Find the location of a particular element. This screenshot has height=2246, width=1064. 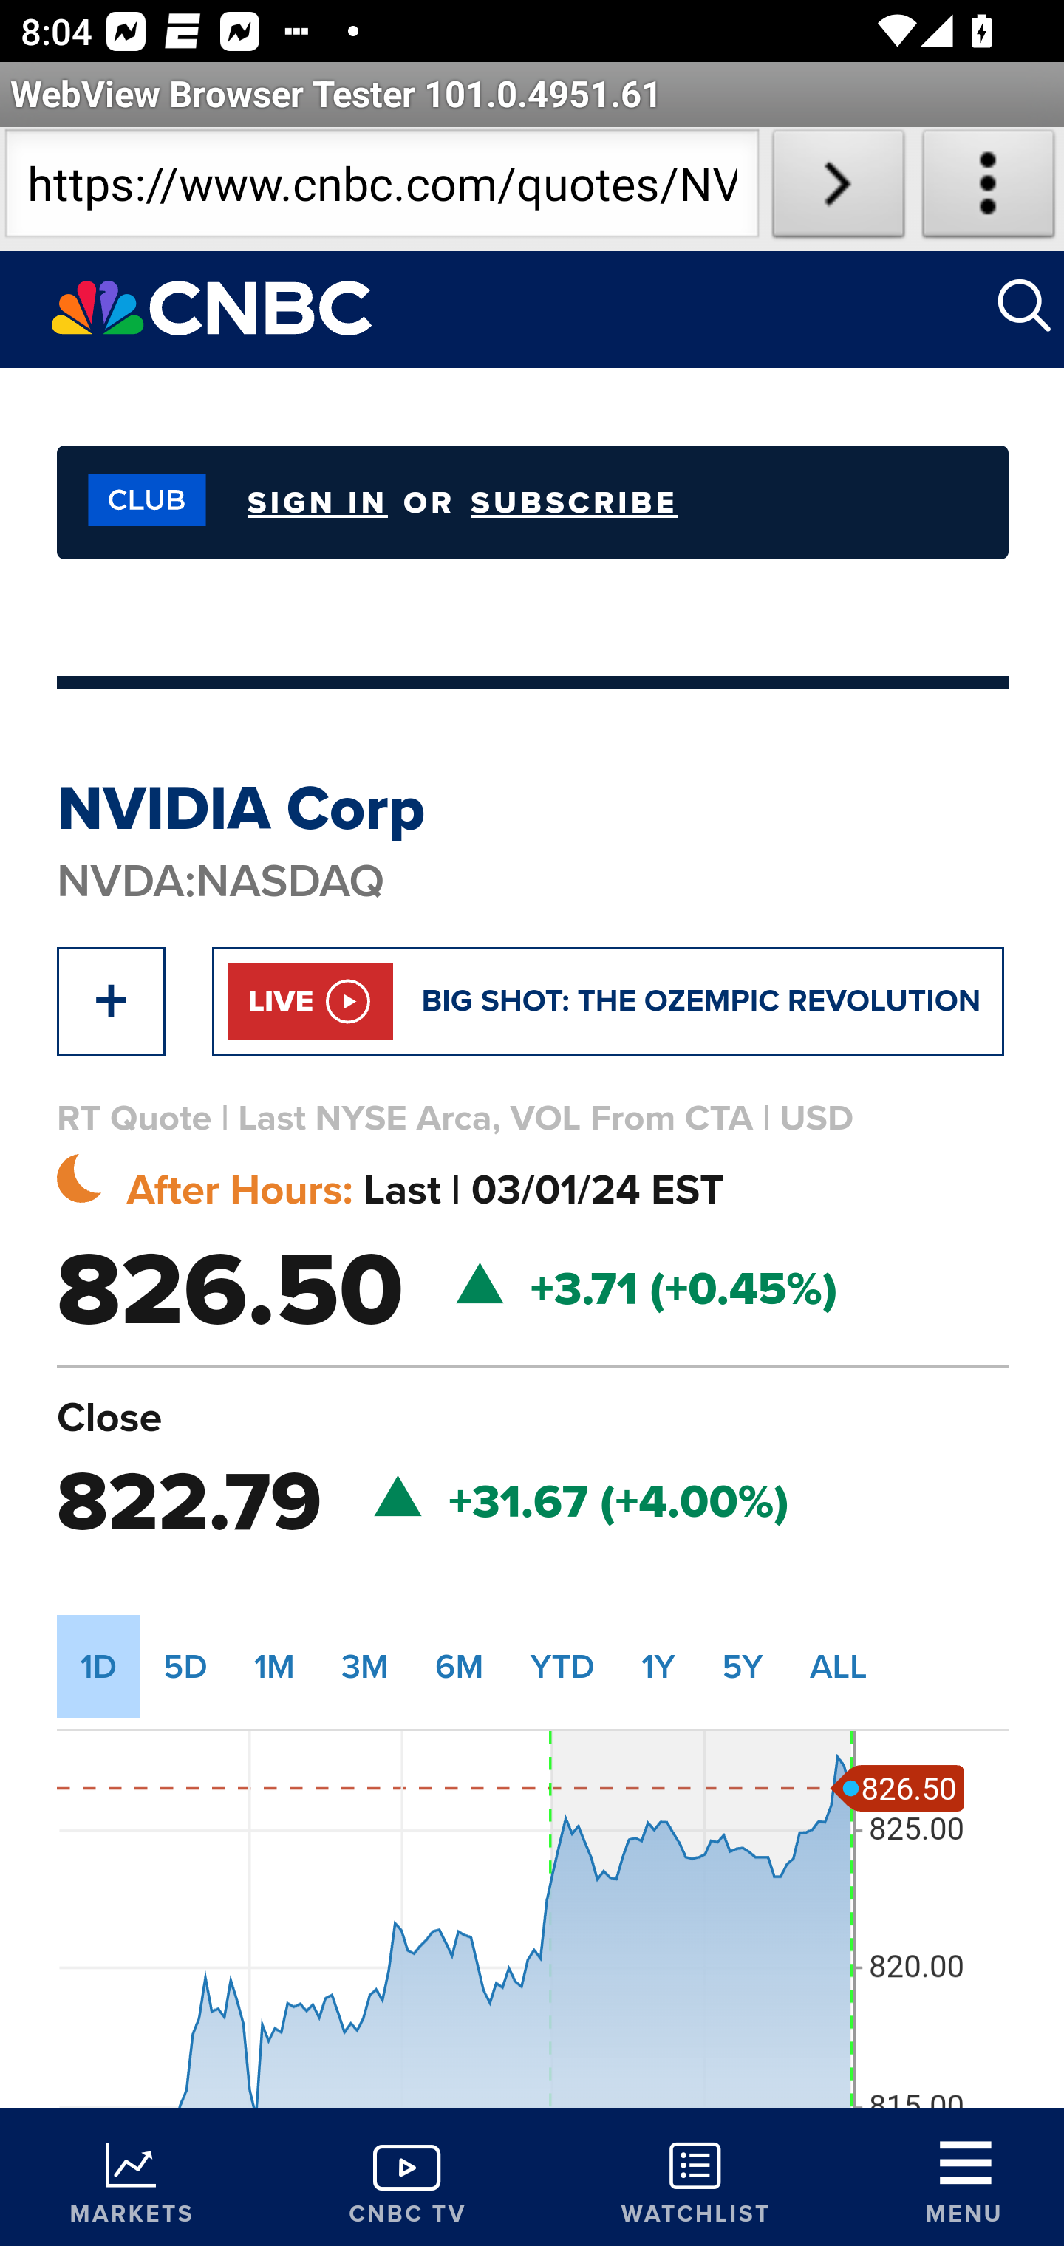

5D is located at coordinates (186, 1666).